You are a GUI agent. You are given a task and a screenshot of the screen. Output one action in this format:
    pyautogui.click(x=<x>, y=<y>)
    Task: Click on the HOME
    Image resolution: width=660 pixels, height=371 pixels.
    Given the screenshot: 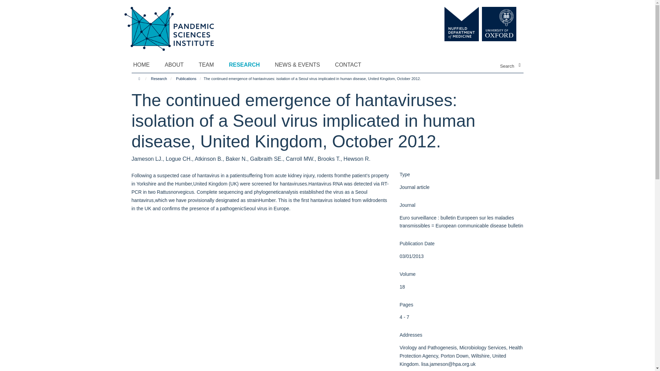 What is the action you would take?
    pyautogui.click(x=146, y=65)
    